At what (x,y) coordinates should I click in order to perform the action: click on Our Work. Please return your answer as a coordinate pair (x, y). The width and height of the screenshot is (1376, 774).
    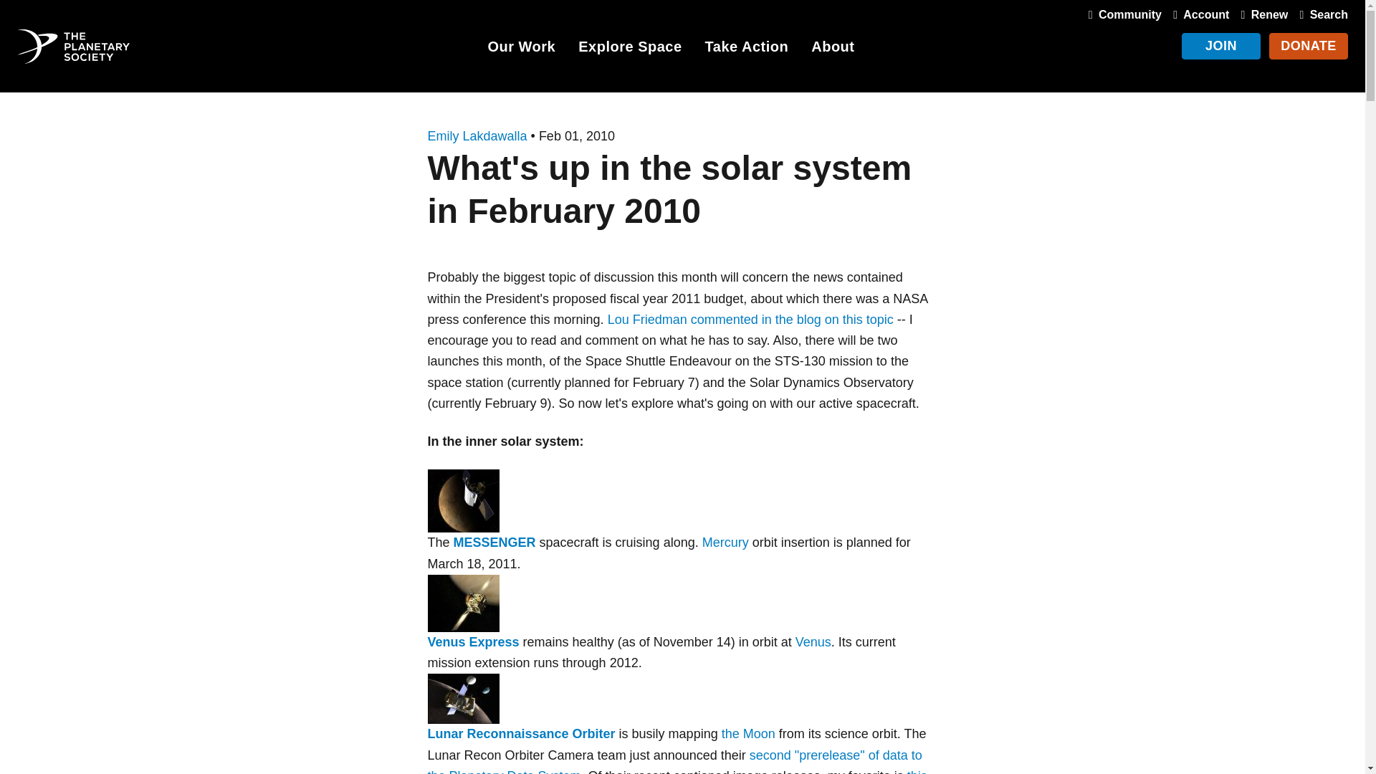
    Looking at the image, I should click on (521, 49).